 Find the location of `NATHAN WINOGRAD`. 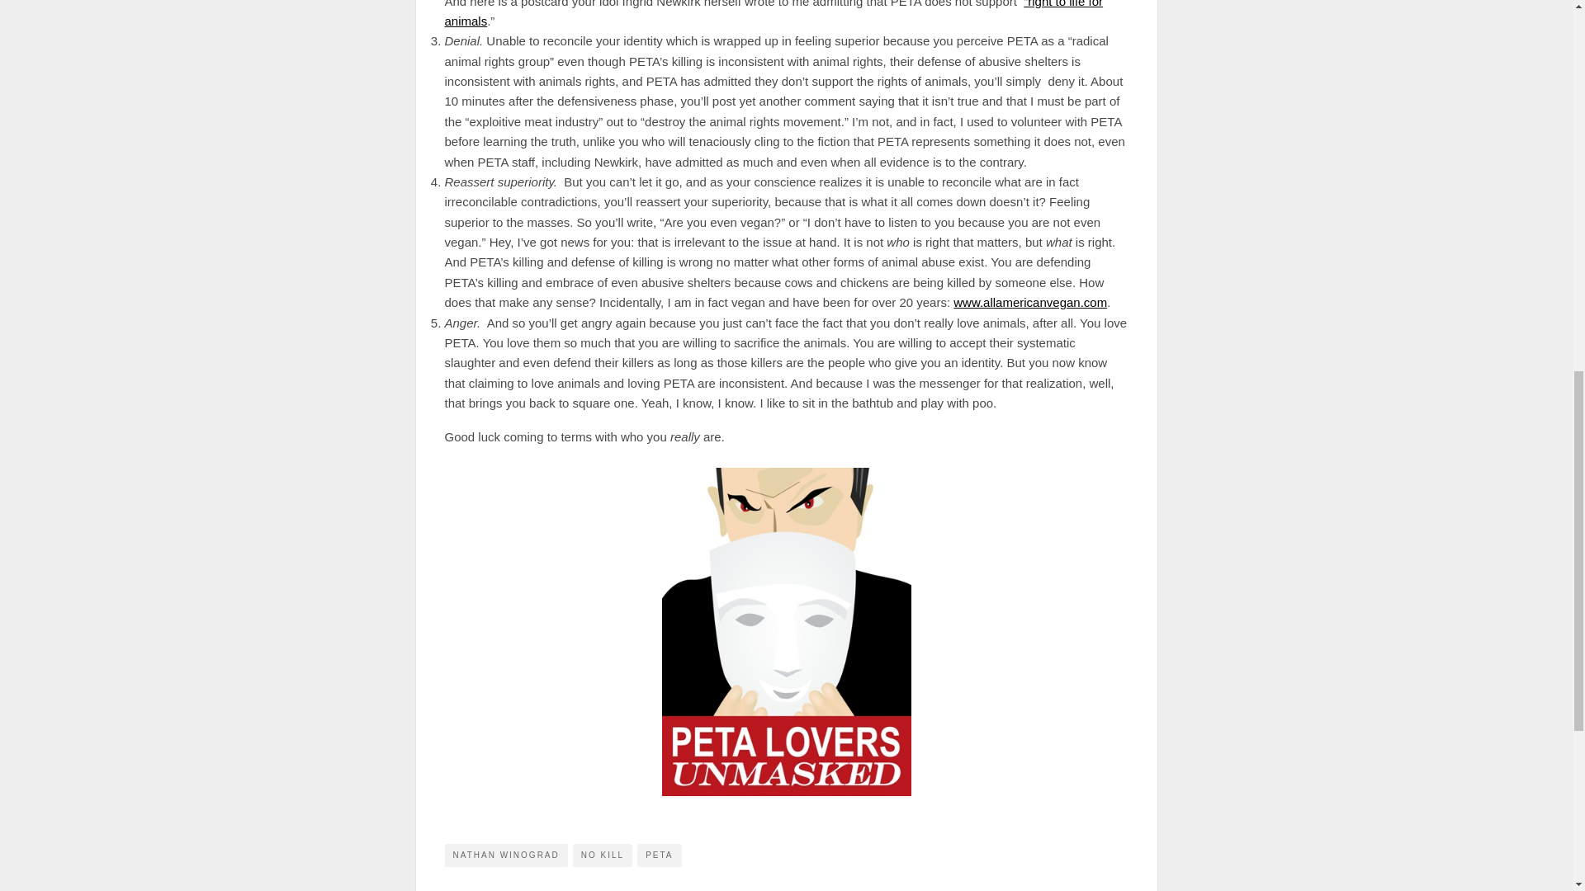

NATHAN WINOGRAD is located at coordinates (505, 854).